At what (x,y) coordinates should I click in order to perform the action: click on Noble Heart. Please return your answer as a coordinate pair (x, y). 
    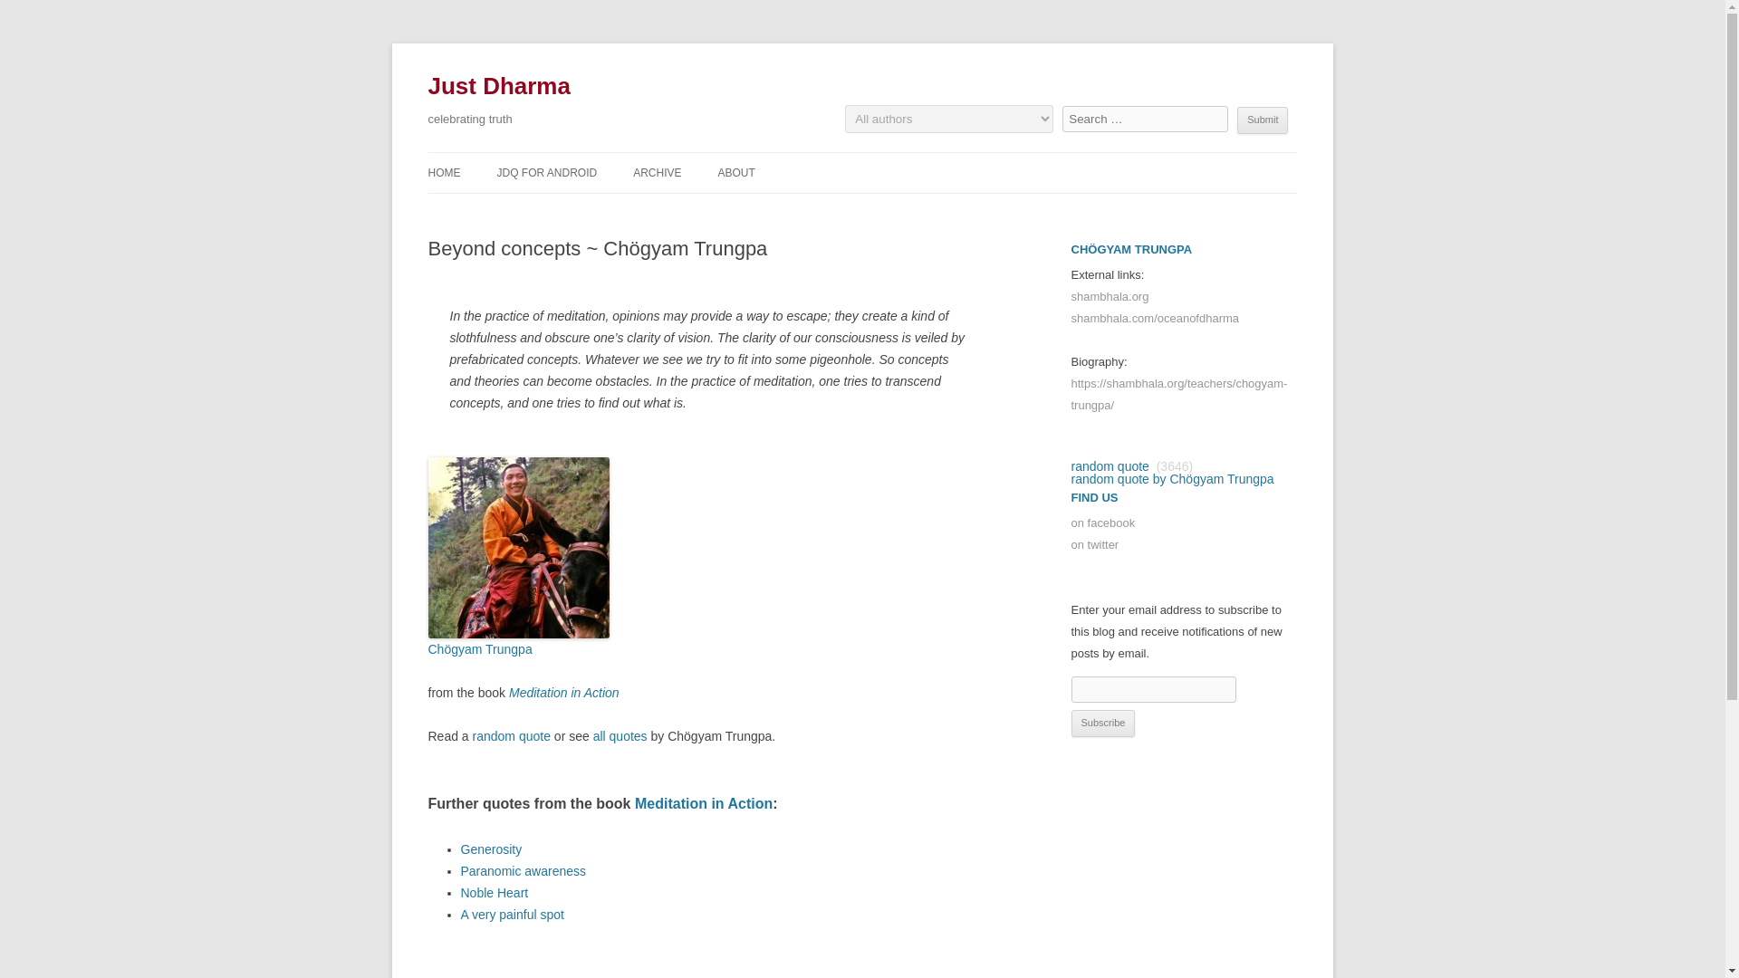
    Looking at the image, I should click on (495, 893).